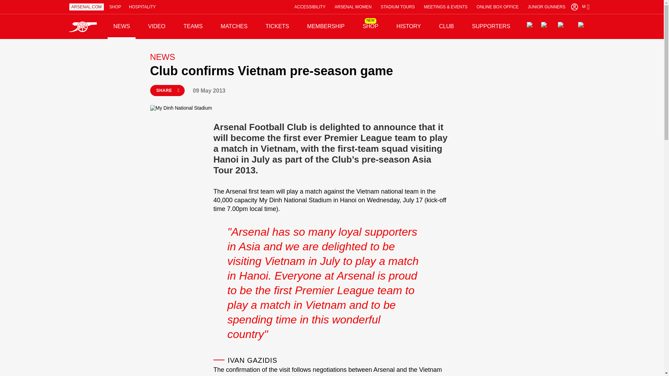  Describe the element at coordinates (142, 7) in the screenshot. I see `HOSPITALITY` at that location.